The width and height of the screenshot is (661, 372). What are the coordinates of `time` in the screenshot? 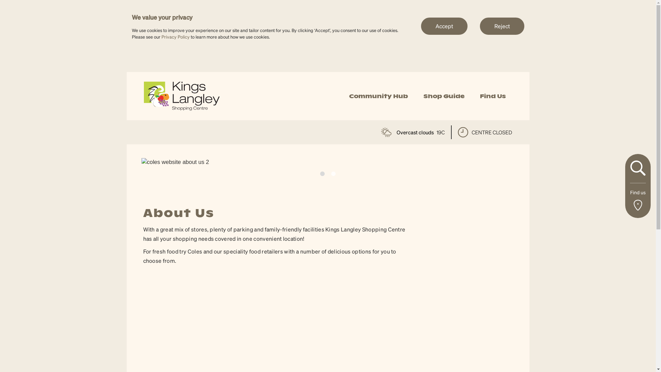 It's located at (463, 132).